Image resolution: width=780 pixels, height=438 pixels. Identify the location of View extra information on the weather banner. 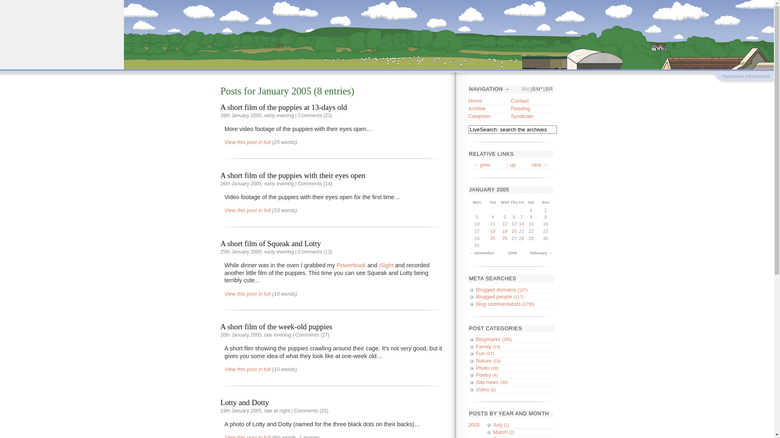
(743, 78).